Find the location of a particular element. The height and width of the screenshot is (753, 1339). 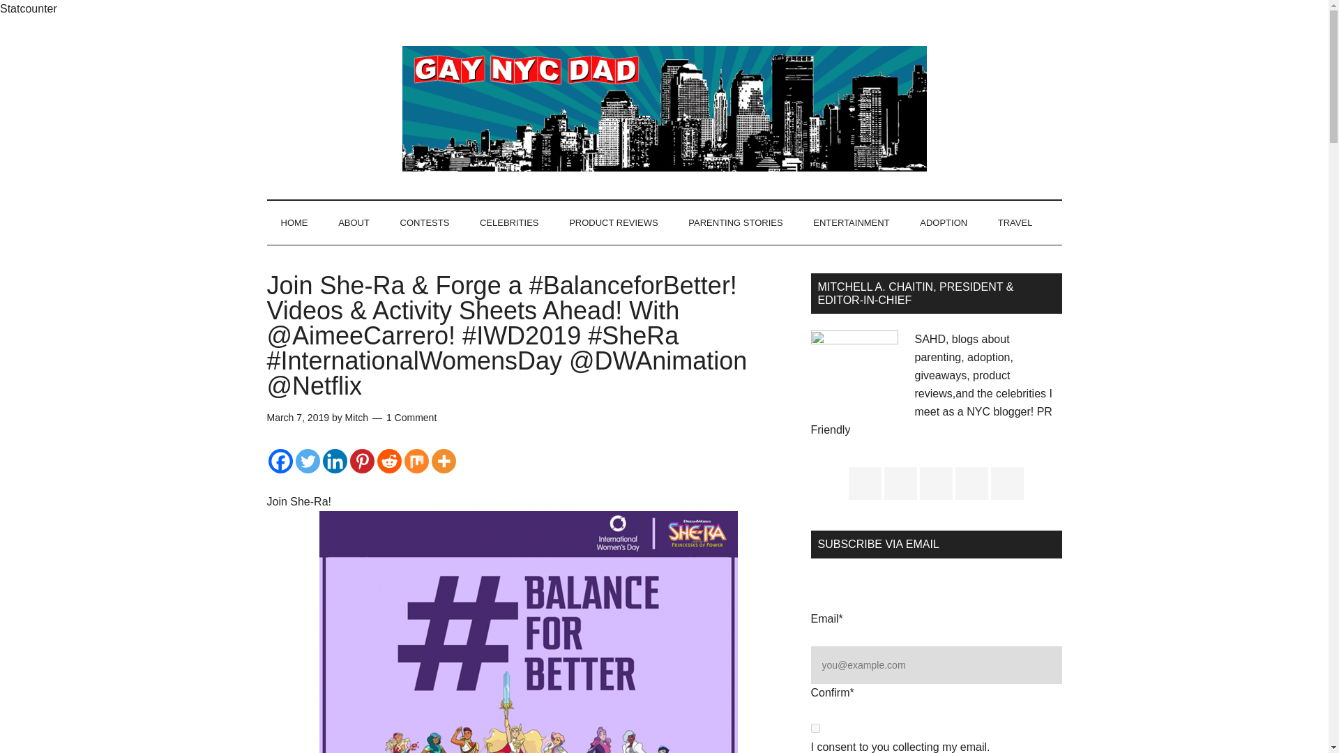

Facebook is located at coordinates (280, 461).